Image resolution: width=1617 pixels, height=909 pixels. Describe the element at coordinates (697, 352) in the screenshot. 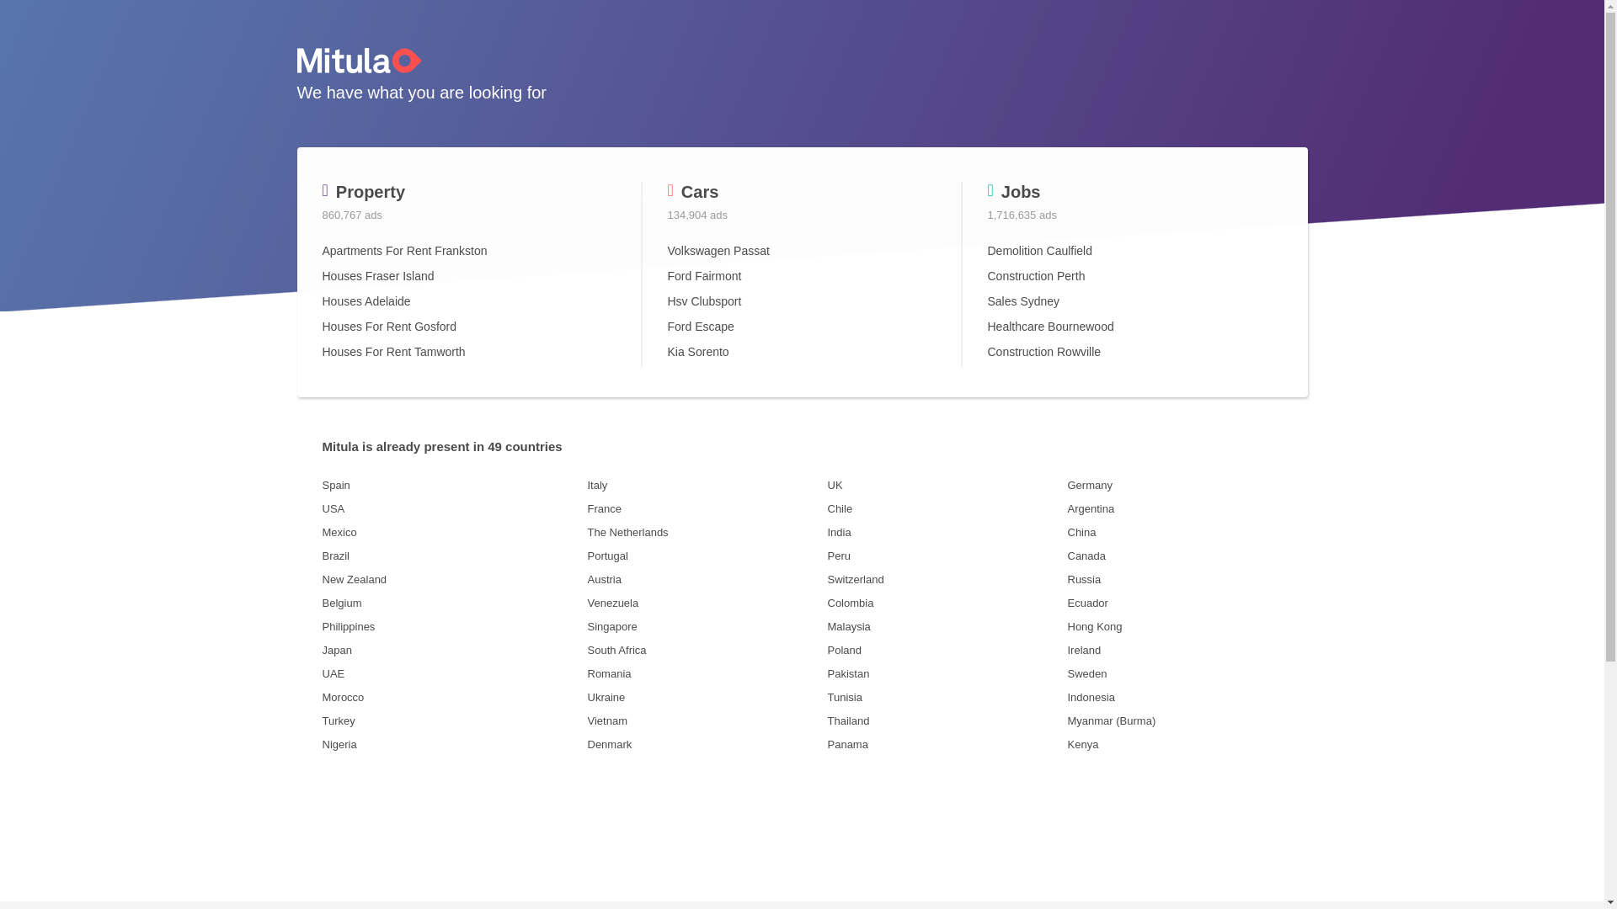

I see `Kia Sorento` at that location.